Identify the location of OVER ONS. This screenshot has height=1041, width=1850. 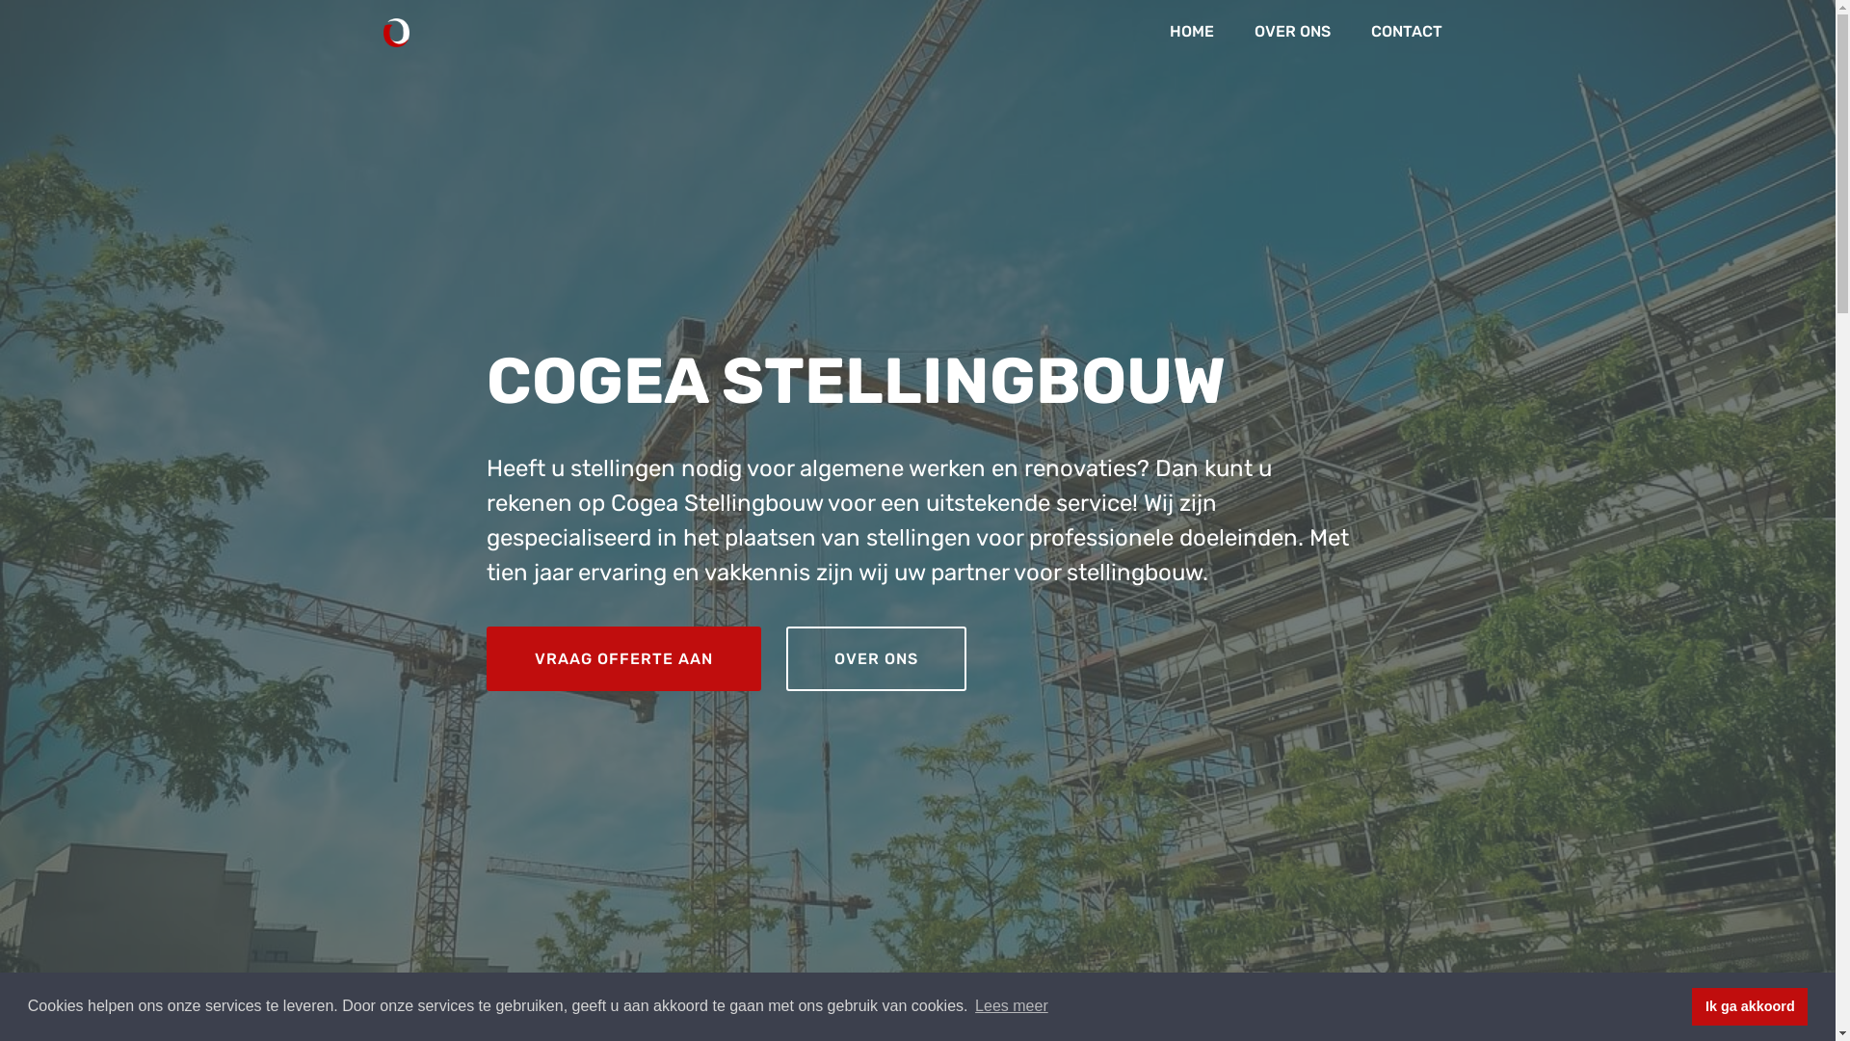
(876, 659).